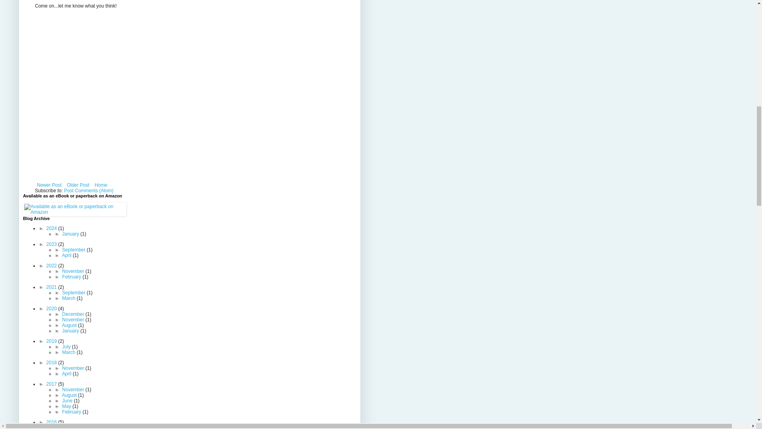  What do you see at coordinates (74, 271) in the screenshot?
I see `November` at bounding box center [74, 271].